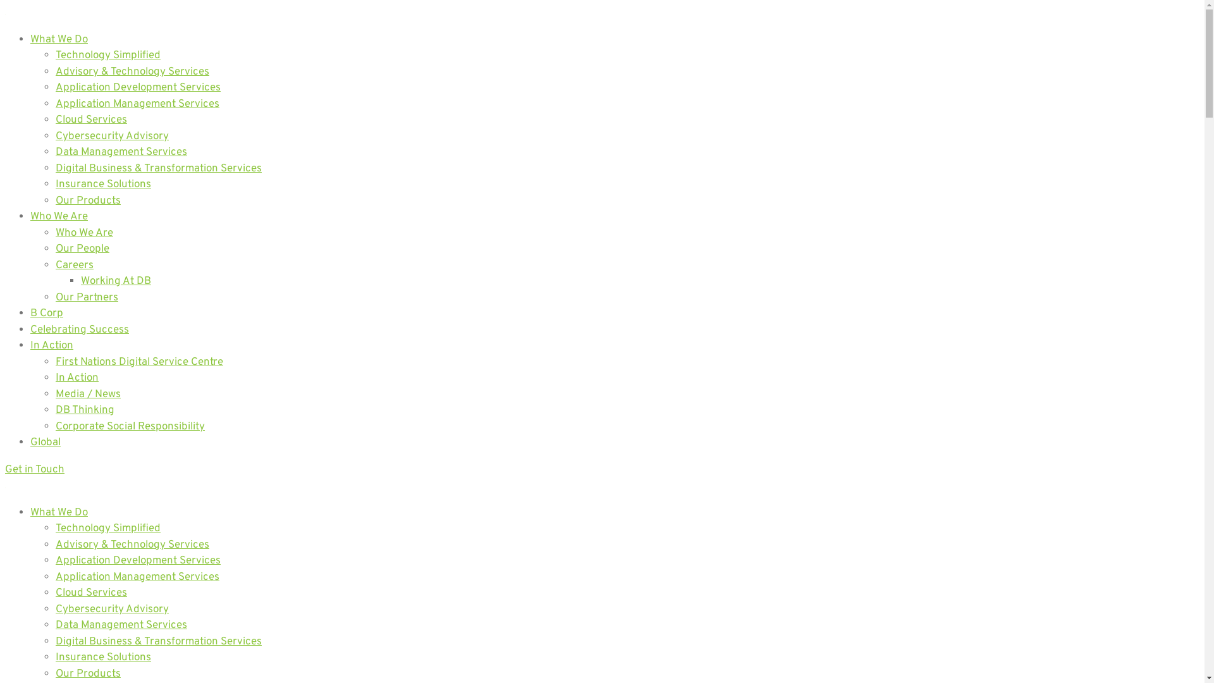  Describe the element at coordinates (59, 40) in the screenshot. I see `What We Do` at that location.